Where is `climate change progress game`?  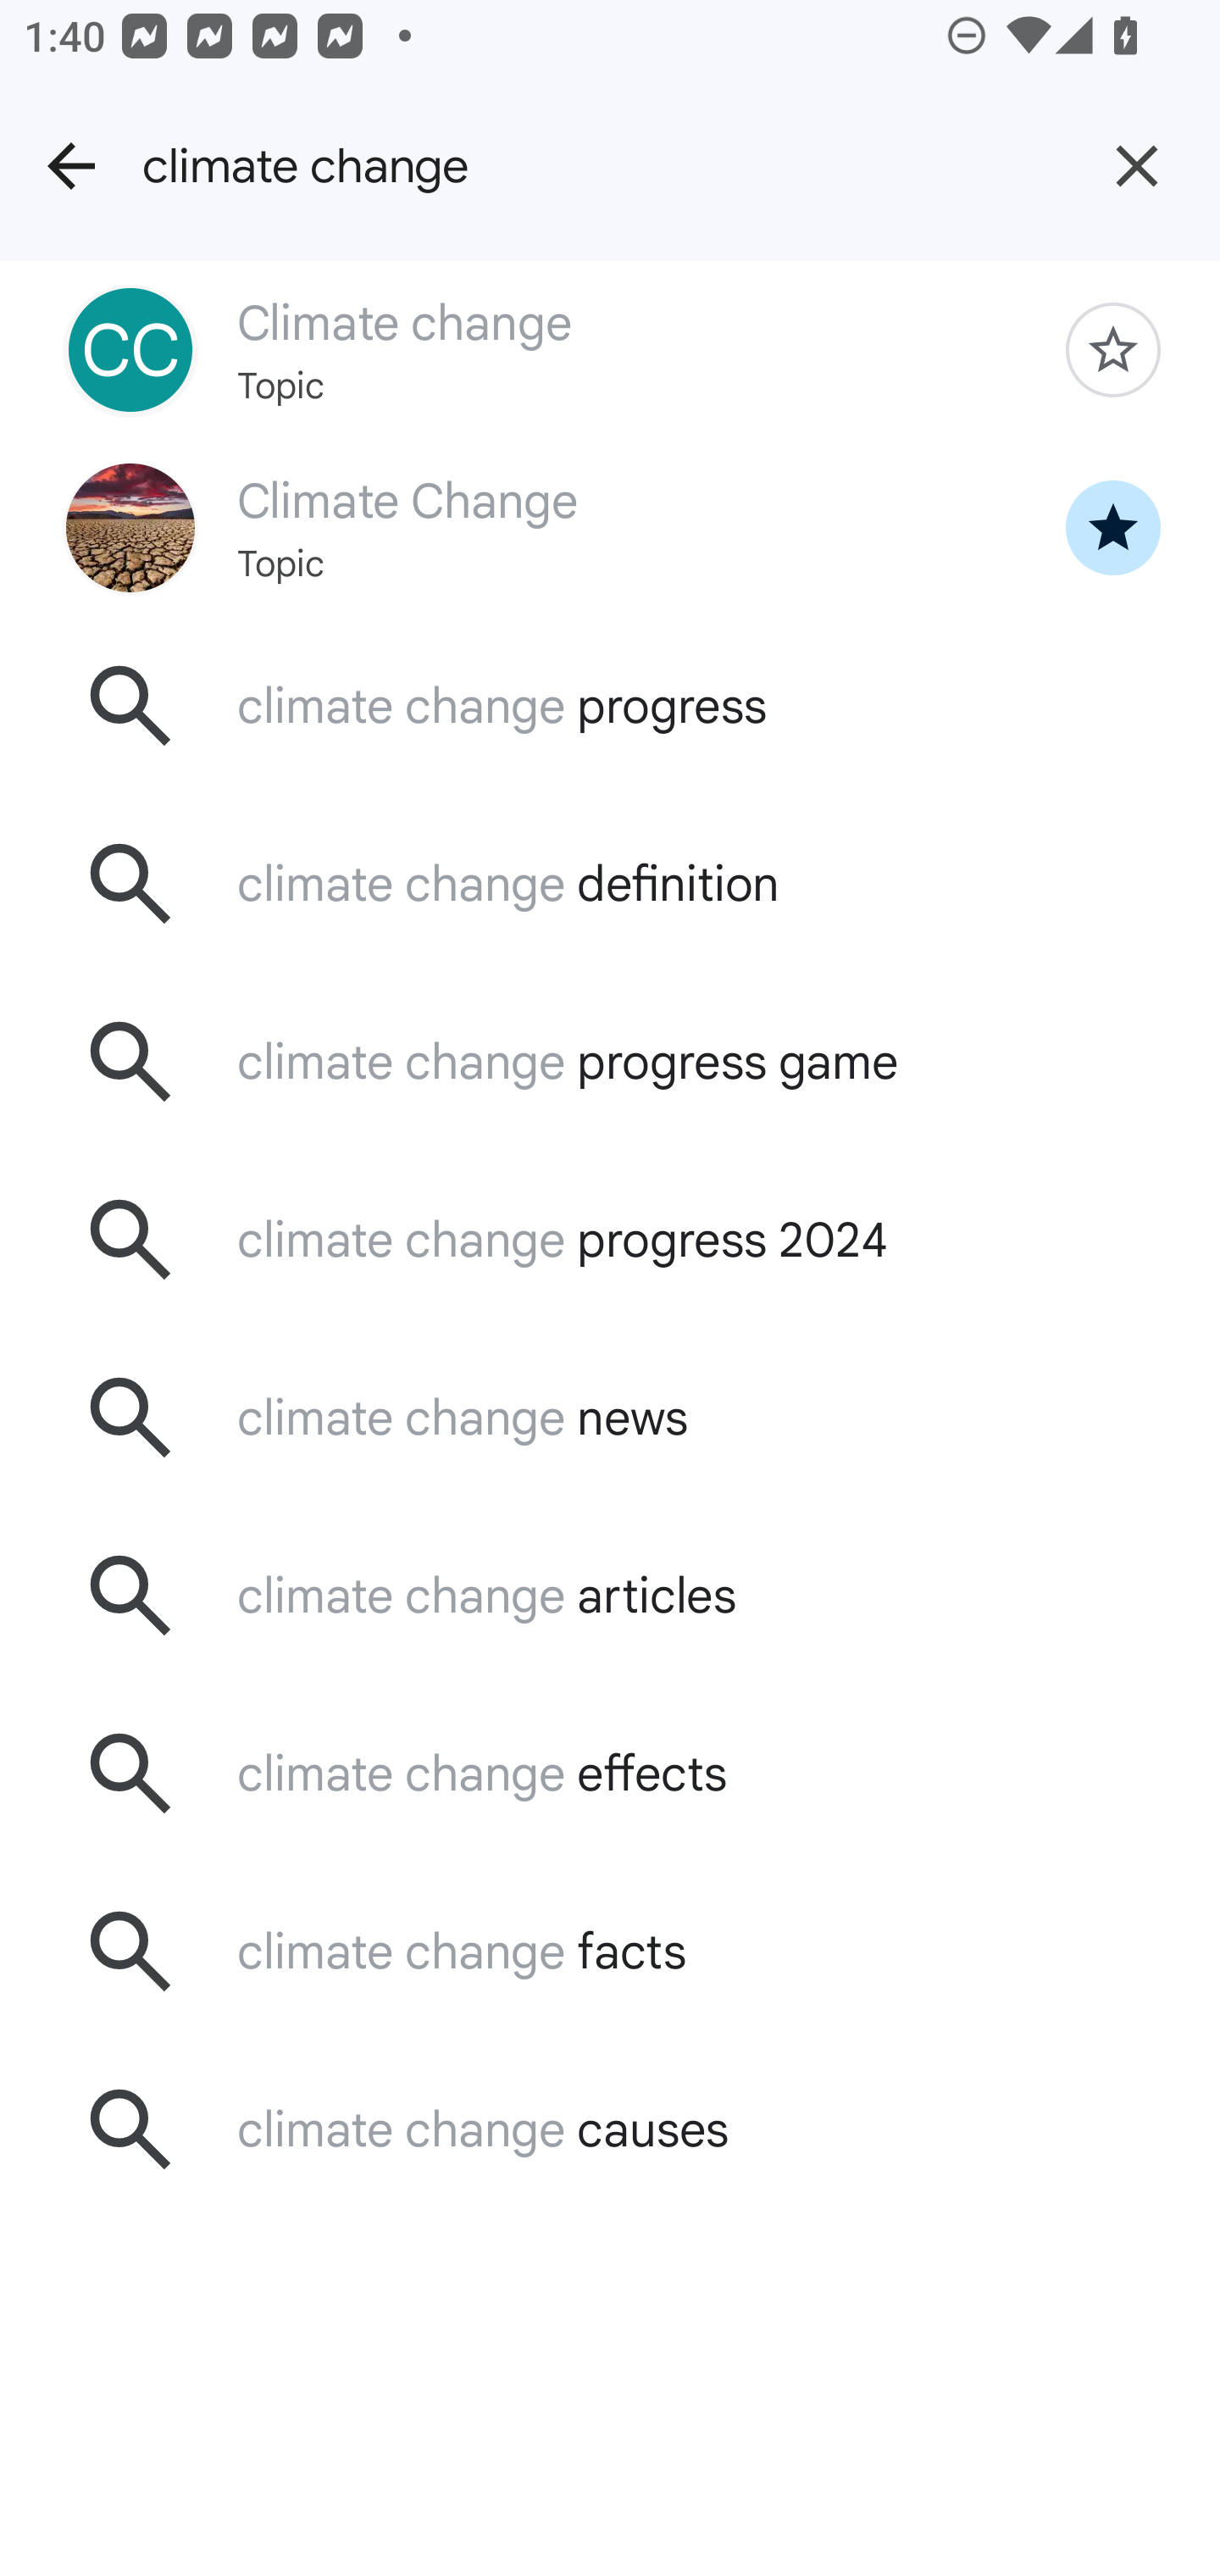
climate change progress game is located at coordinates (610, 1063).